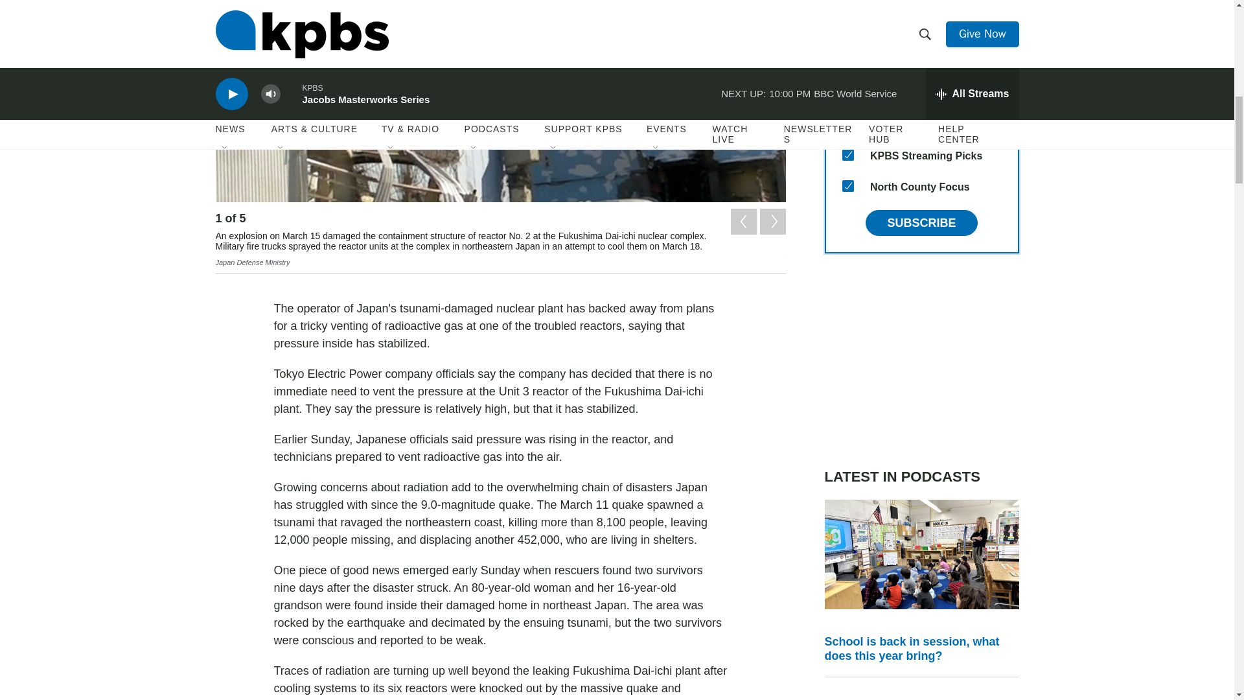 This screenshot has width=1244, height=700. What do you see at coordinates (847, 185) in the screenshot?
I see `15` at bounding box center [847, 185].